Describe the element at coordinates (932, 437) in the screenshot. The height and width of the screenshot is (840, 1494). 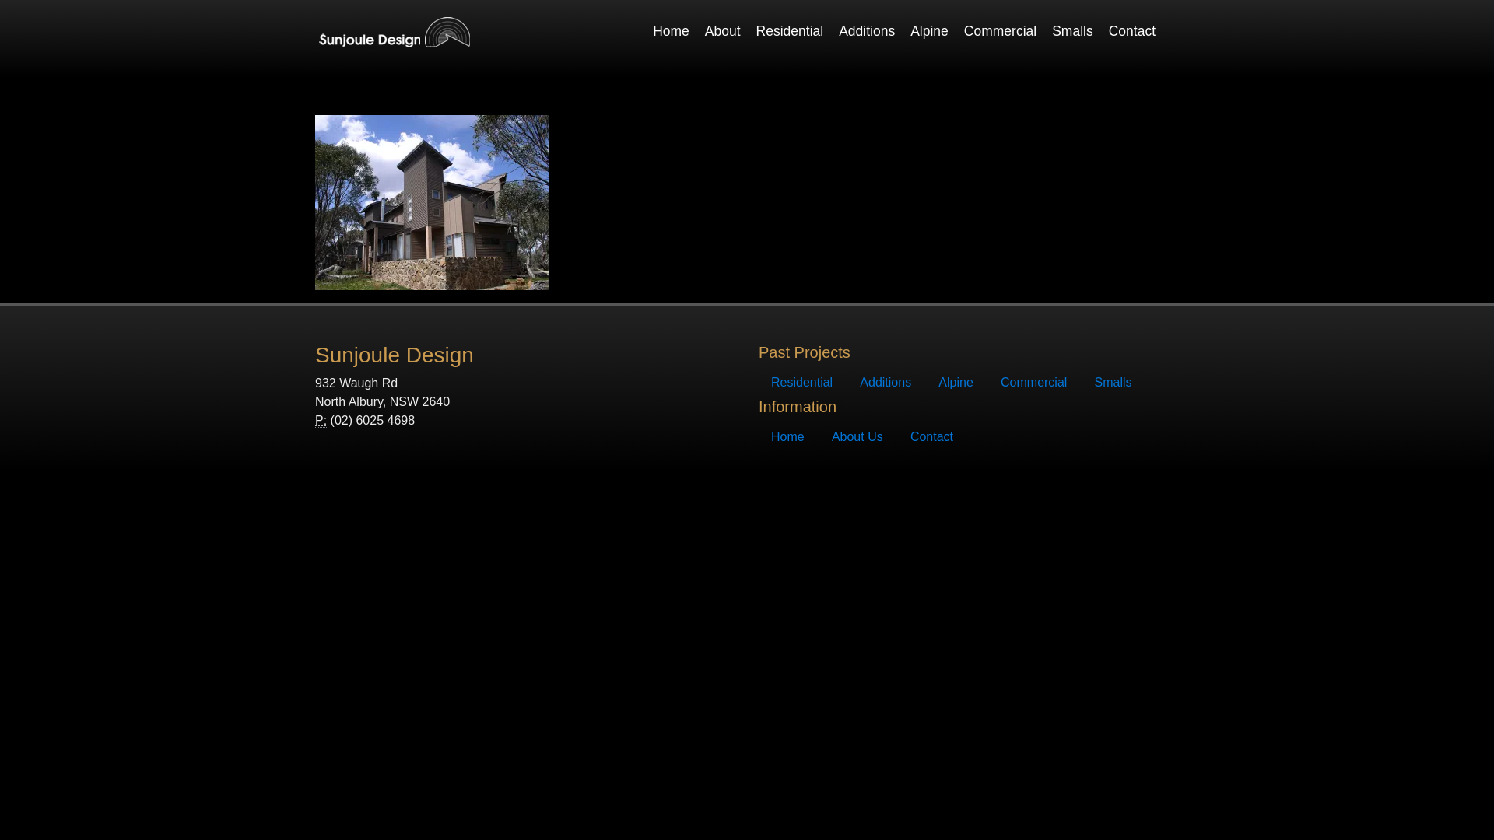
I see `Contact` at that location.